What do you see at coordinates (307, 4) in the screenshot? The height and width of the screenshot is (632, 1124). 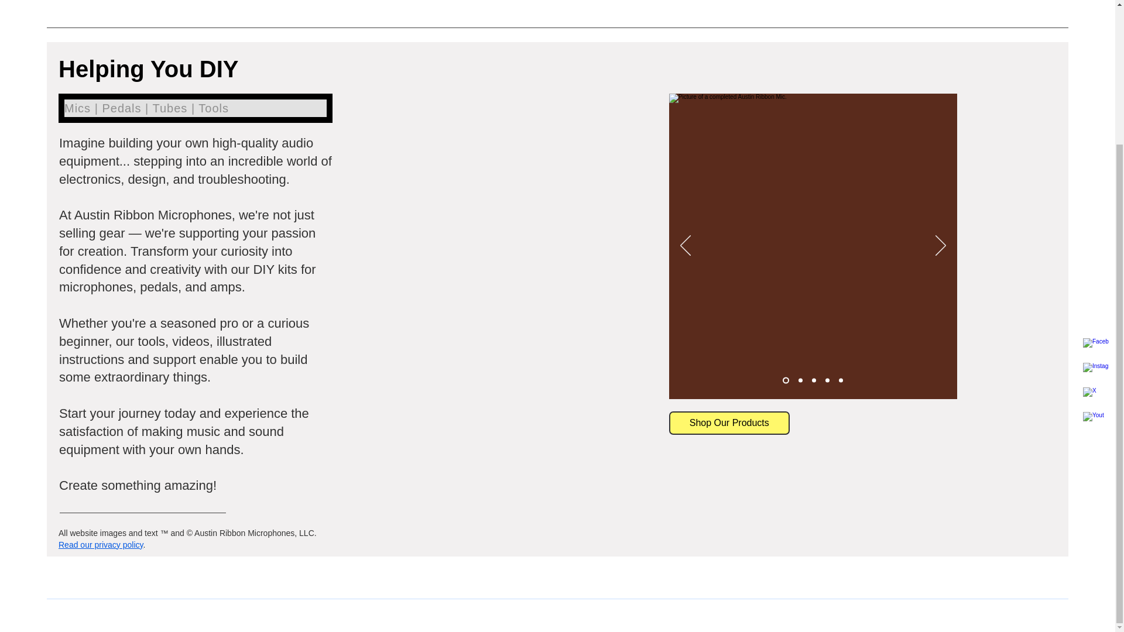 I see `Home` at bounding box center [307, 4].